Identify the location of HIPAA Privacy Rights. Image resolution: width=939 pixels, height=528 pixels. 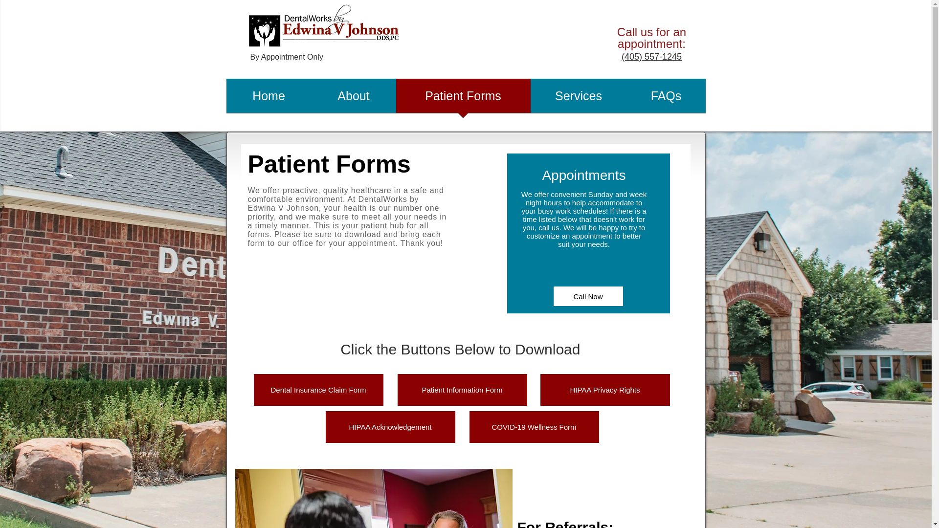
(604, 390).